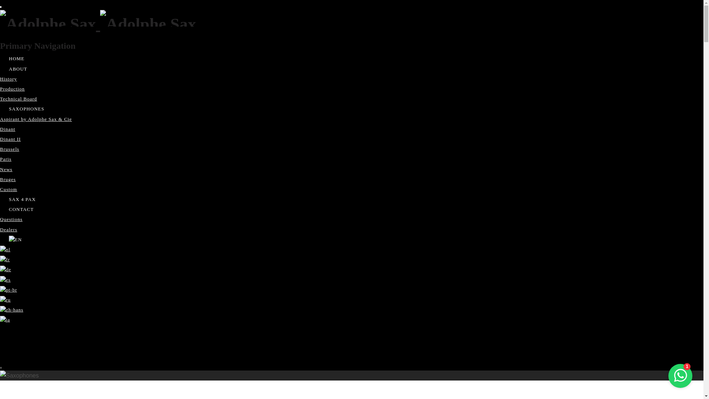 The height and width of the screenshot is (399, 709). Describe the element at coordinates (9, 340) in the screenshot. I see `TWITTER` at that location.